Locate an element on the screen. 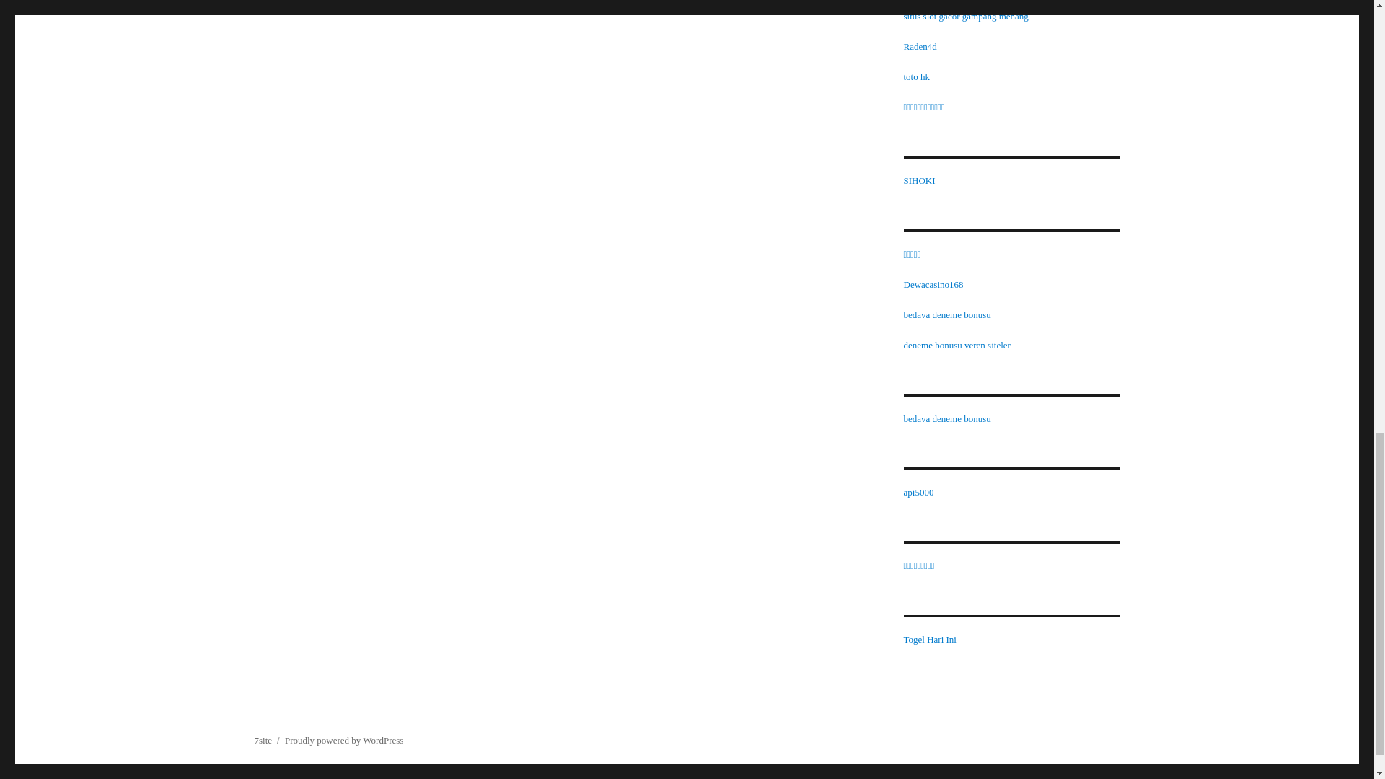  toto hk is located at coordinates (916, 76).